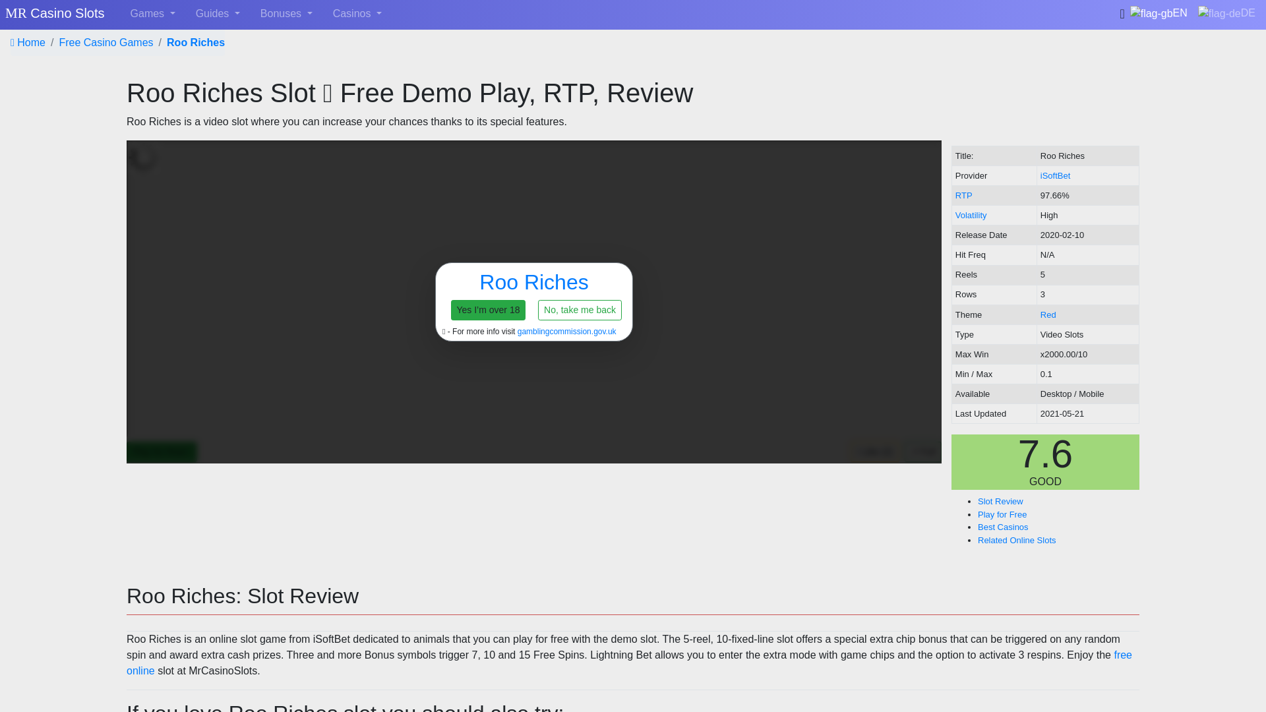 The height and width of the screenshot is (712, 1266). What do you see at coordinates (218, 14) in the screenshot?
I see `Guides` at bounding box center [218, 14].